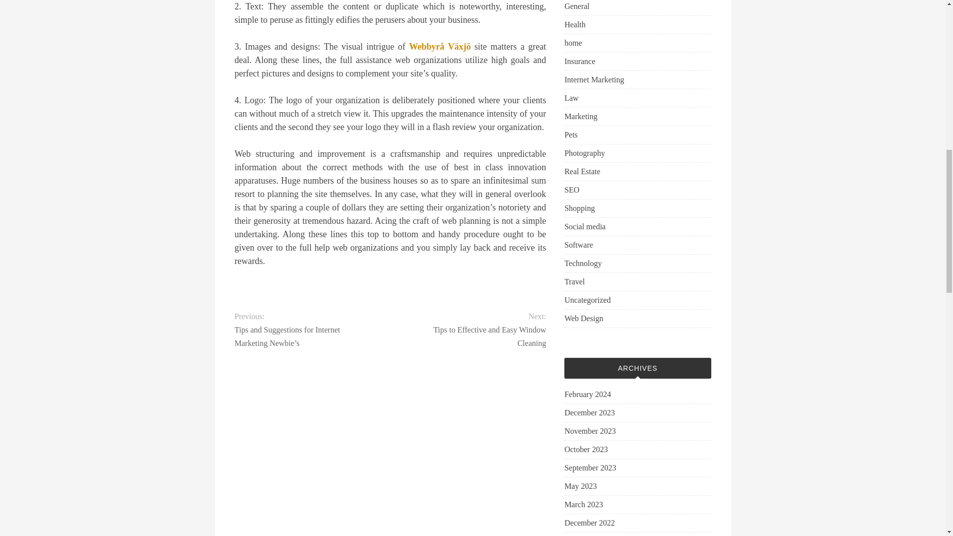 The width and height of the screenshot is (953, 536). What do you see at coordinates (579, 208) in the screenshot?
I see `Shopping` at bounding box center [579, 208].